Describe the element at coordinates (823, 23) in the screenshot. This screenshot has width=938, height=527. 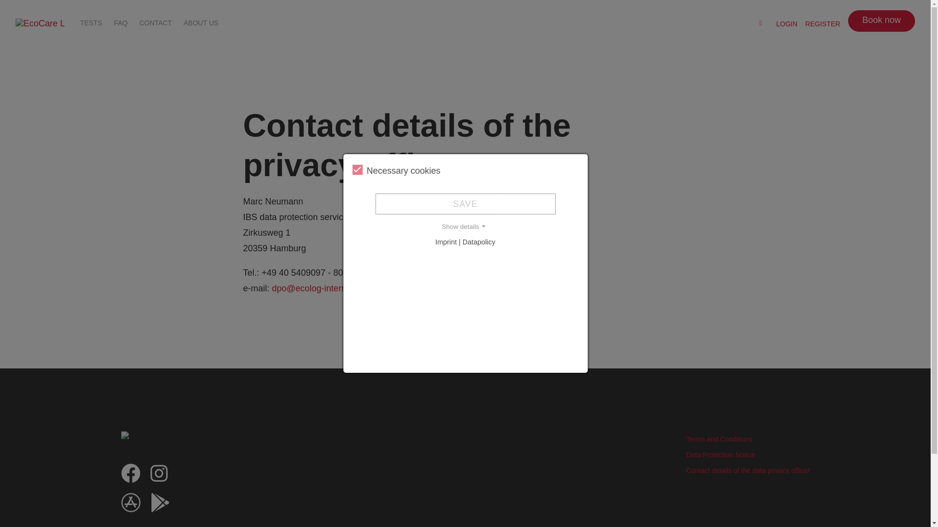
I see `REGISTER` at that location.